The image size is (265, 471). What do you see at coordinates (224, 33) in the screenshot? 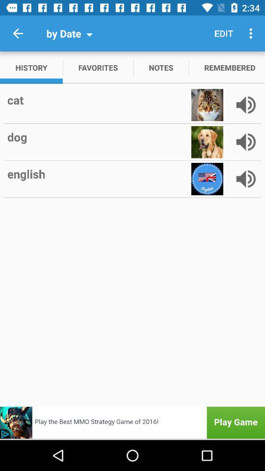
I see `turn off the edit item` at bounding box center [224, 33].